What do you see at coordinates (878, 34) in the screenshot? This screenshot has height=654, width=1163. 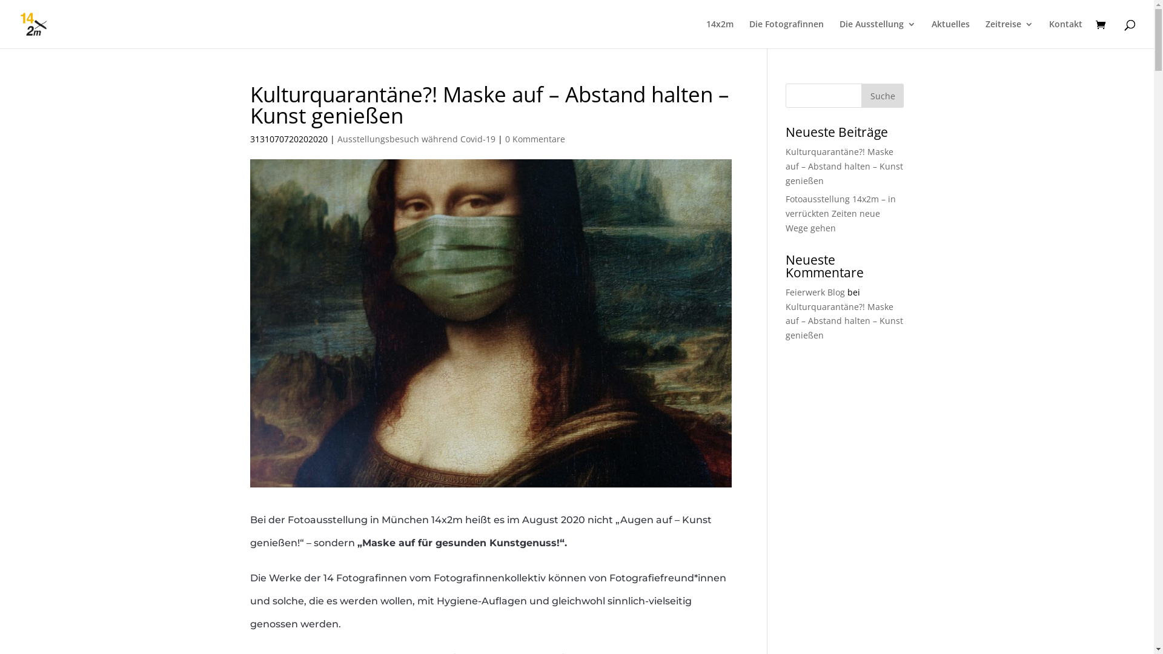 I see `Die Ausstellung` at bounding box center [878, 34].